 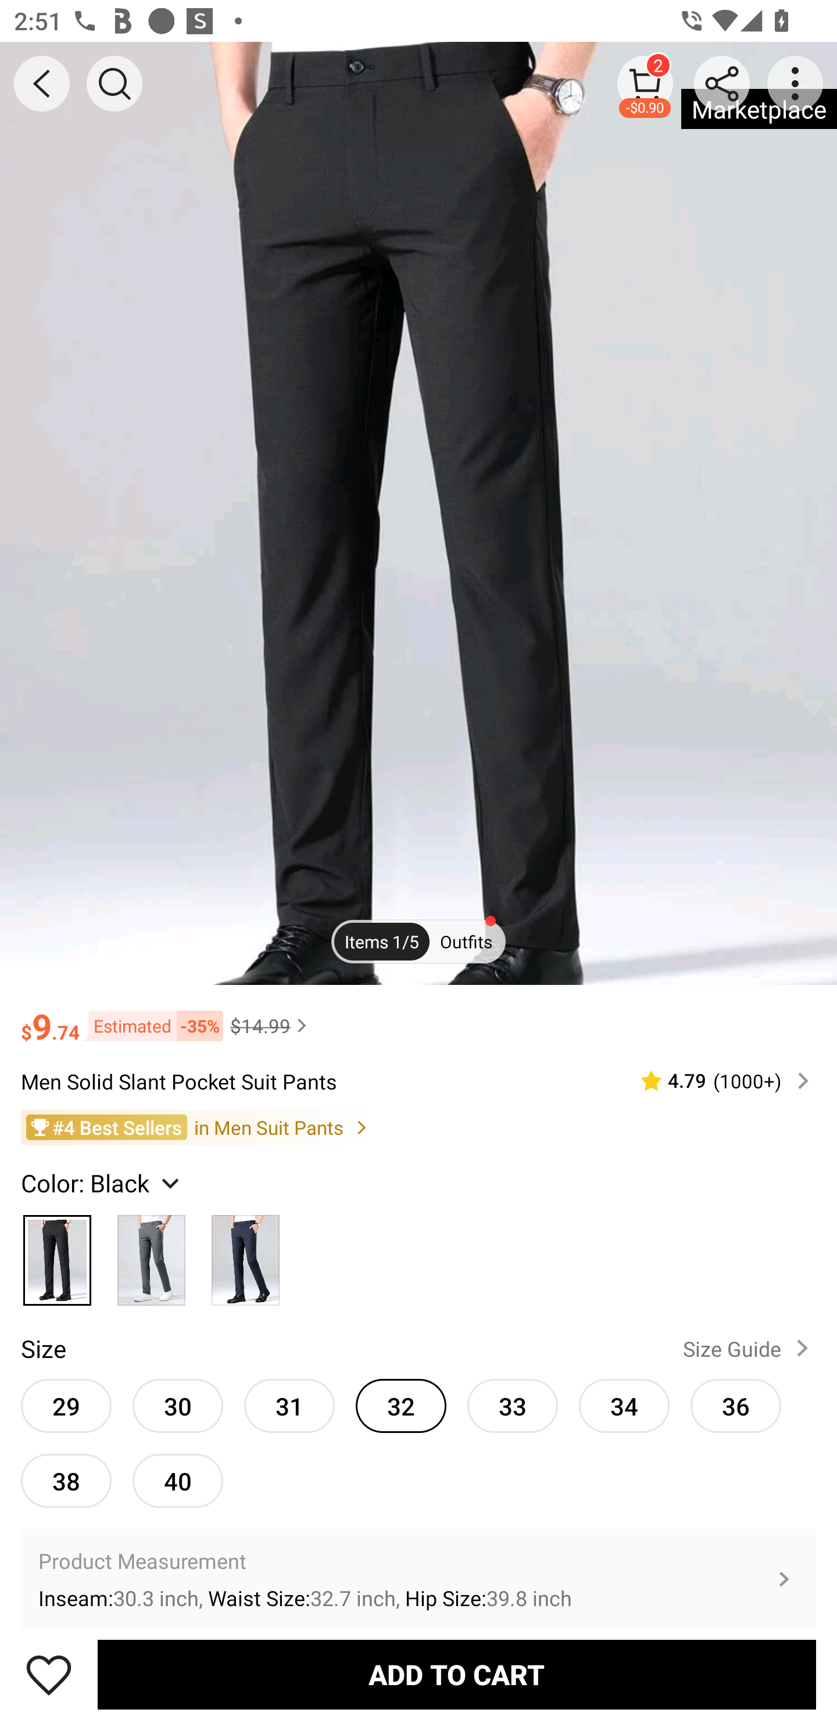 What do you see at coordinates (736, 1406) in the screenshot?
I see `36 36unselected option` at bounding box center [736, 1406].